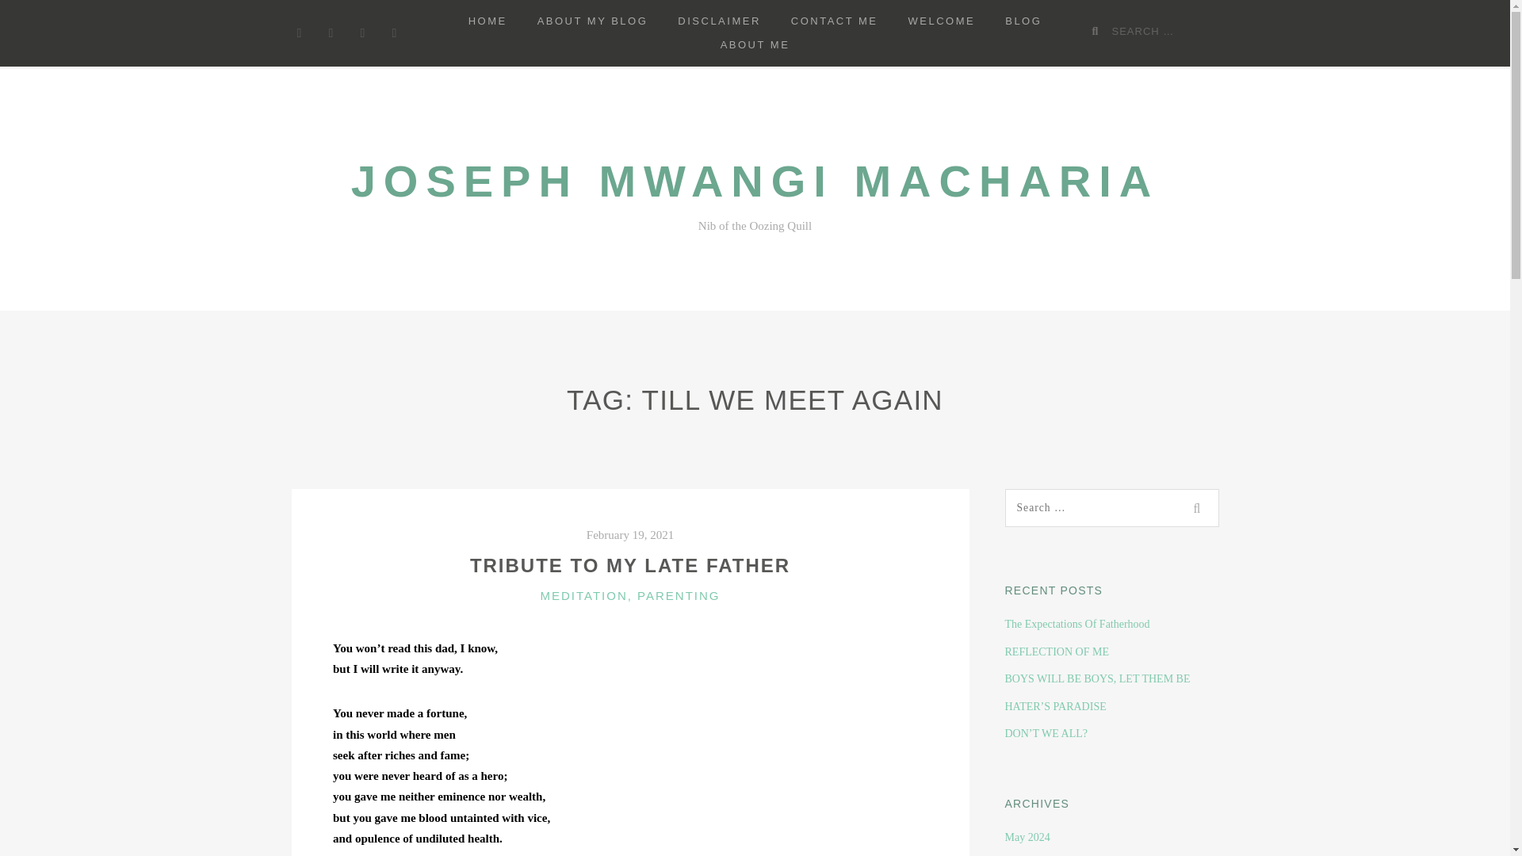 The height and width of the screenshot is (856, 1522). What do you see at coordinates (1057, 652) in the screenshot?
I see `REFLECTION OF ME` at bounding box center [1057, 652].